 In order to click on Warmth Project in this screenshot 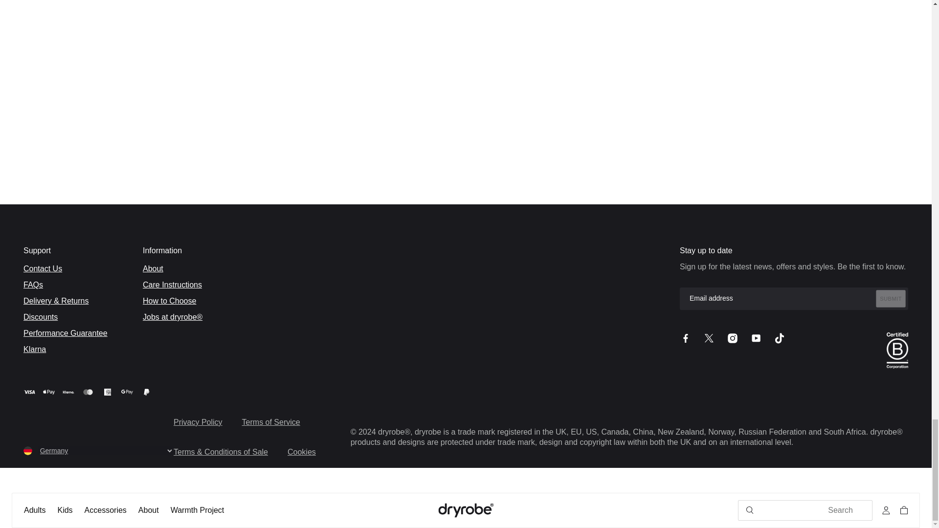, I will do `click(198, 510)`.